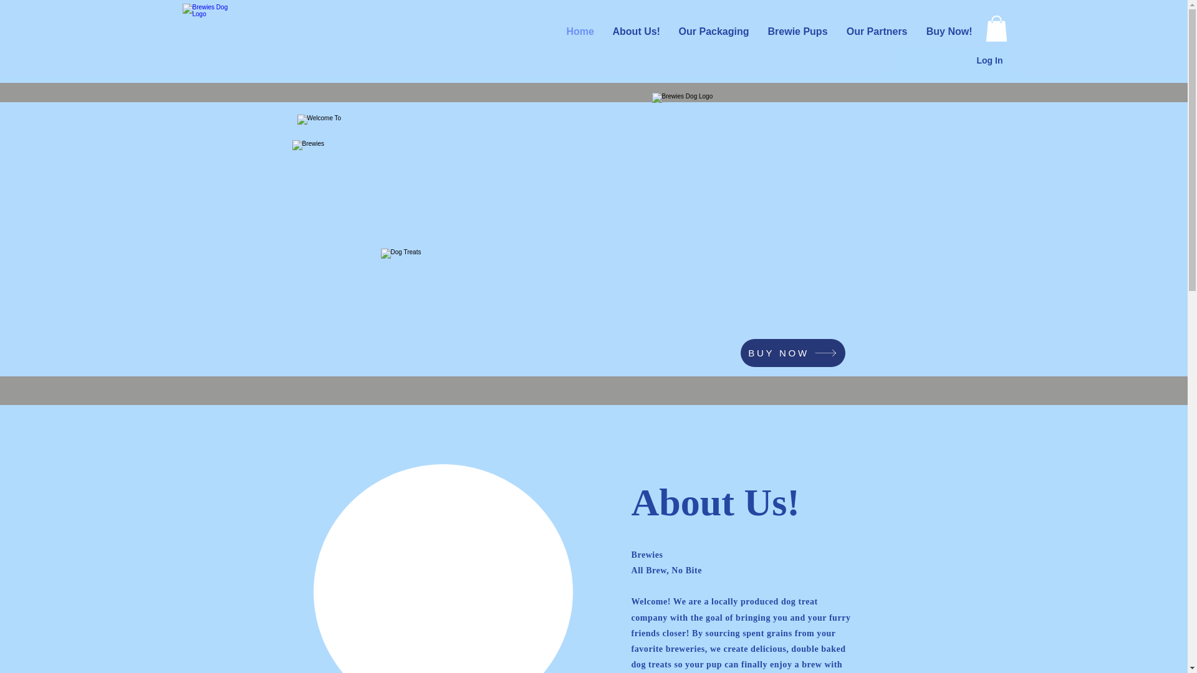 This screenshot has height=673, width=1197. I want to click on Our Partners, so click(880, 32).